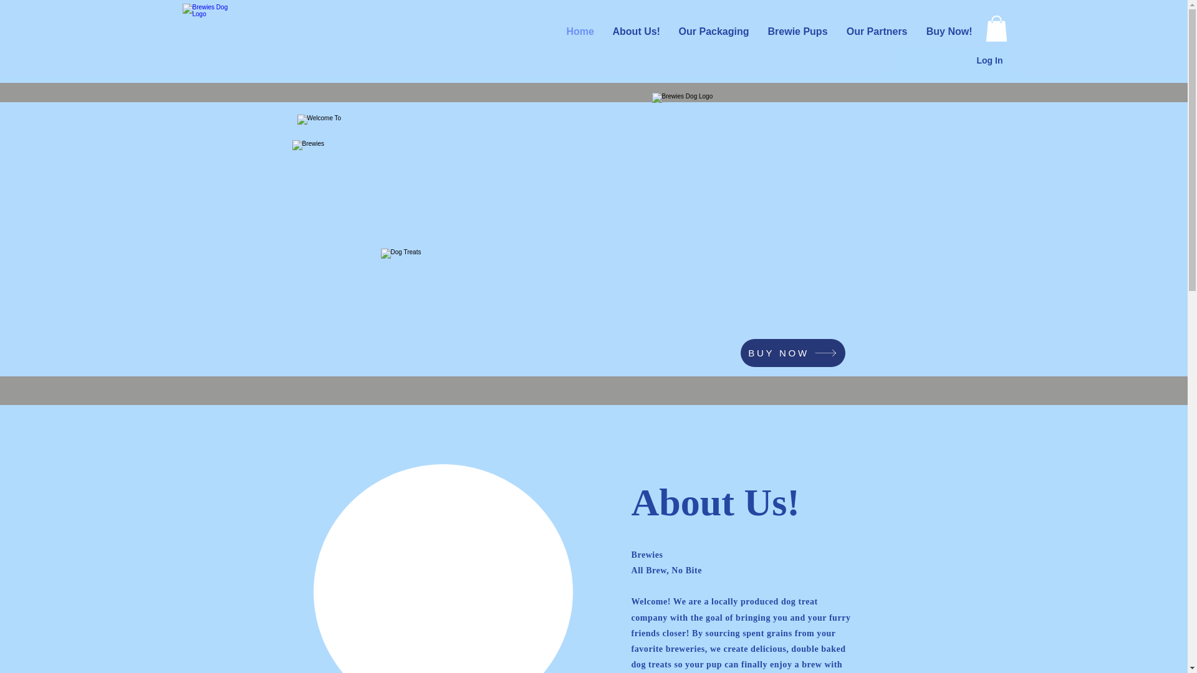 This screenshot has height=673, width=1197. I want to click on Our Partners, so click(880, 32).